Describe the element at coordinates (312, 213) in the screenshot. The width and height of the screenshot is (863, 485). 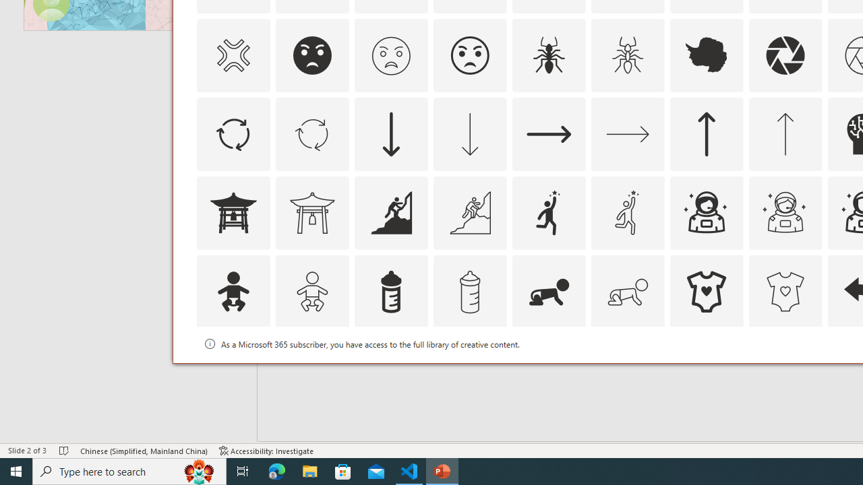
I see `AutomationID: Icons_AsianTemple1_M` at that location.